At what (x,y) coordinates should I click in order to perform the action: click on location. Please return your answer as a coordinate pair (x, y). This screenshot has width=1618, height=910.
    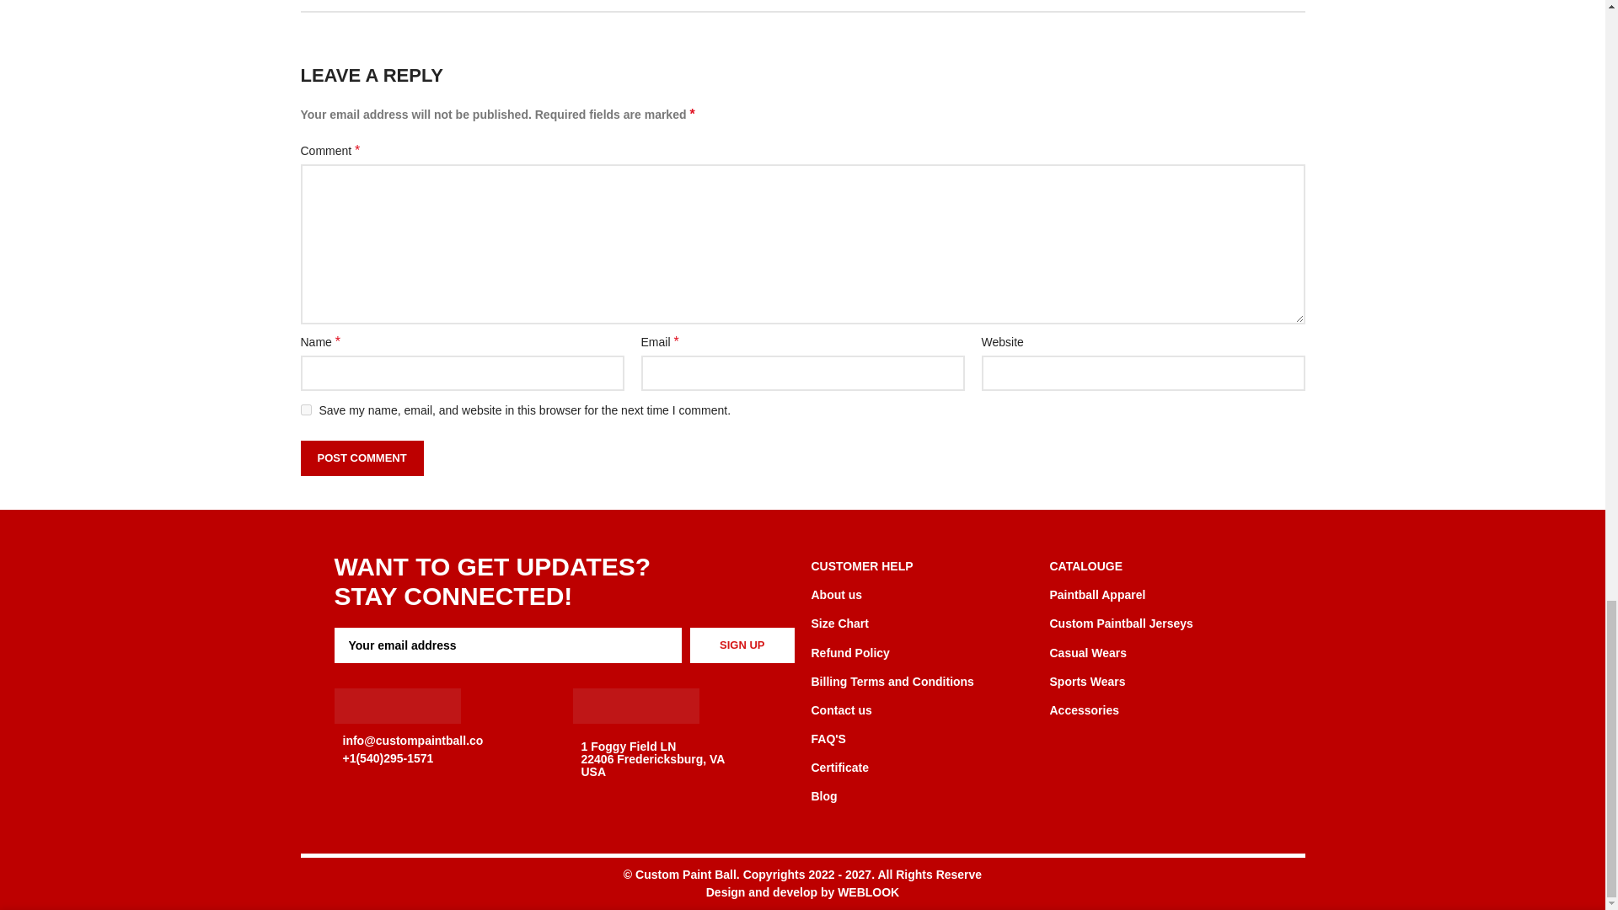
    Looking at the image, I should click on (635, 705).